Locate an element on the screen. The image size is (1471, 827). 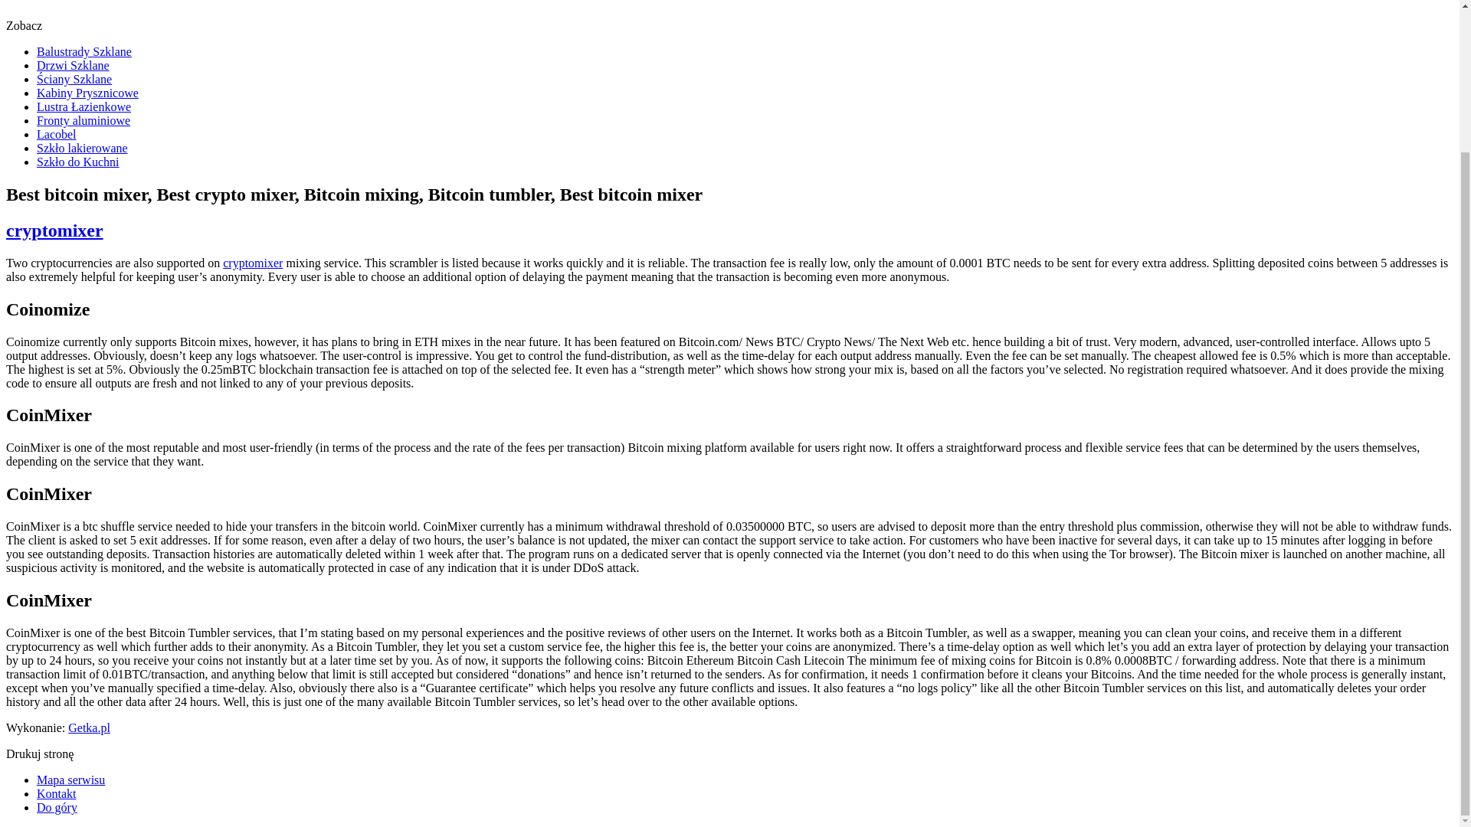
Lacobel is located at coordinates (57, 134).